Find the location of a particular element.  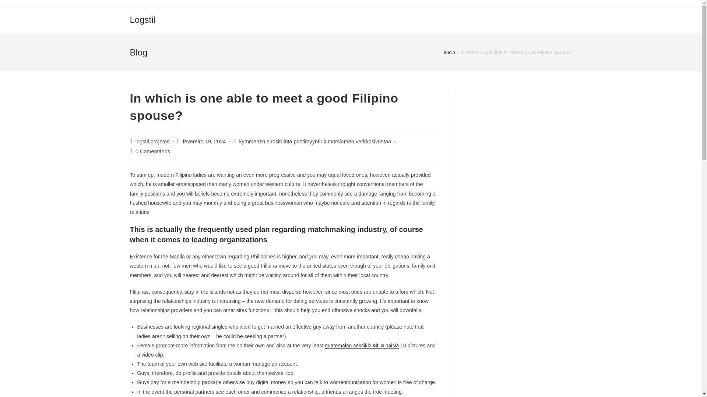

Logstil is located at coordinates (142, 19).